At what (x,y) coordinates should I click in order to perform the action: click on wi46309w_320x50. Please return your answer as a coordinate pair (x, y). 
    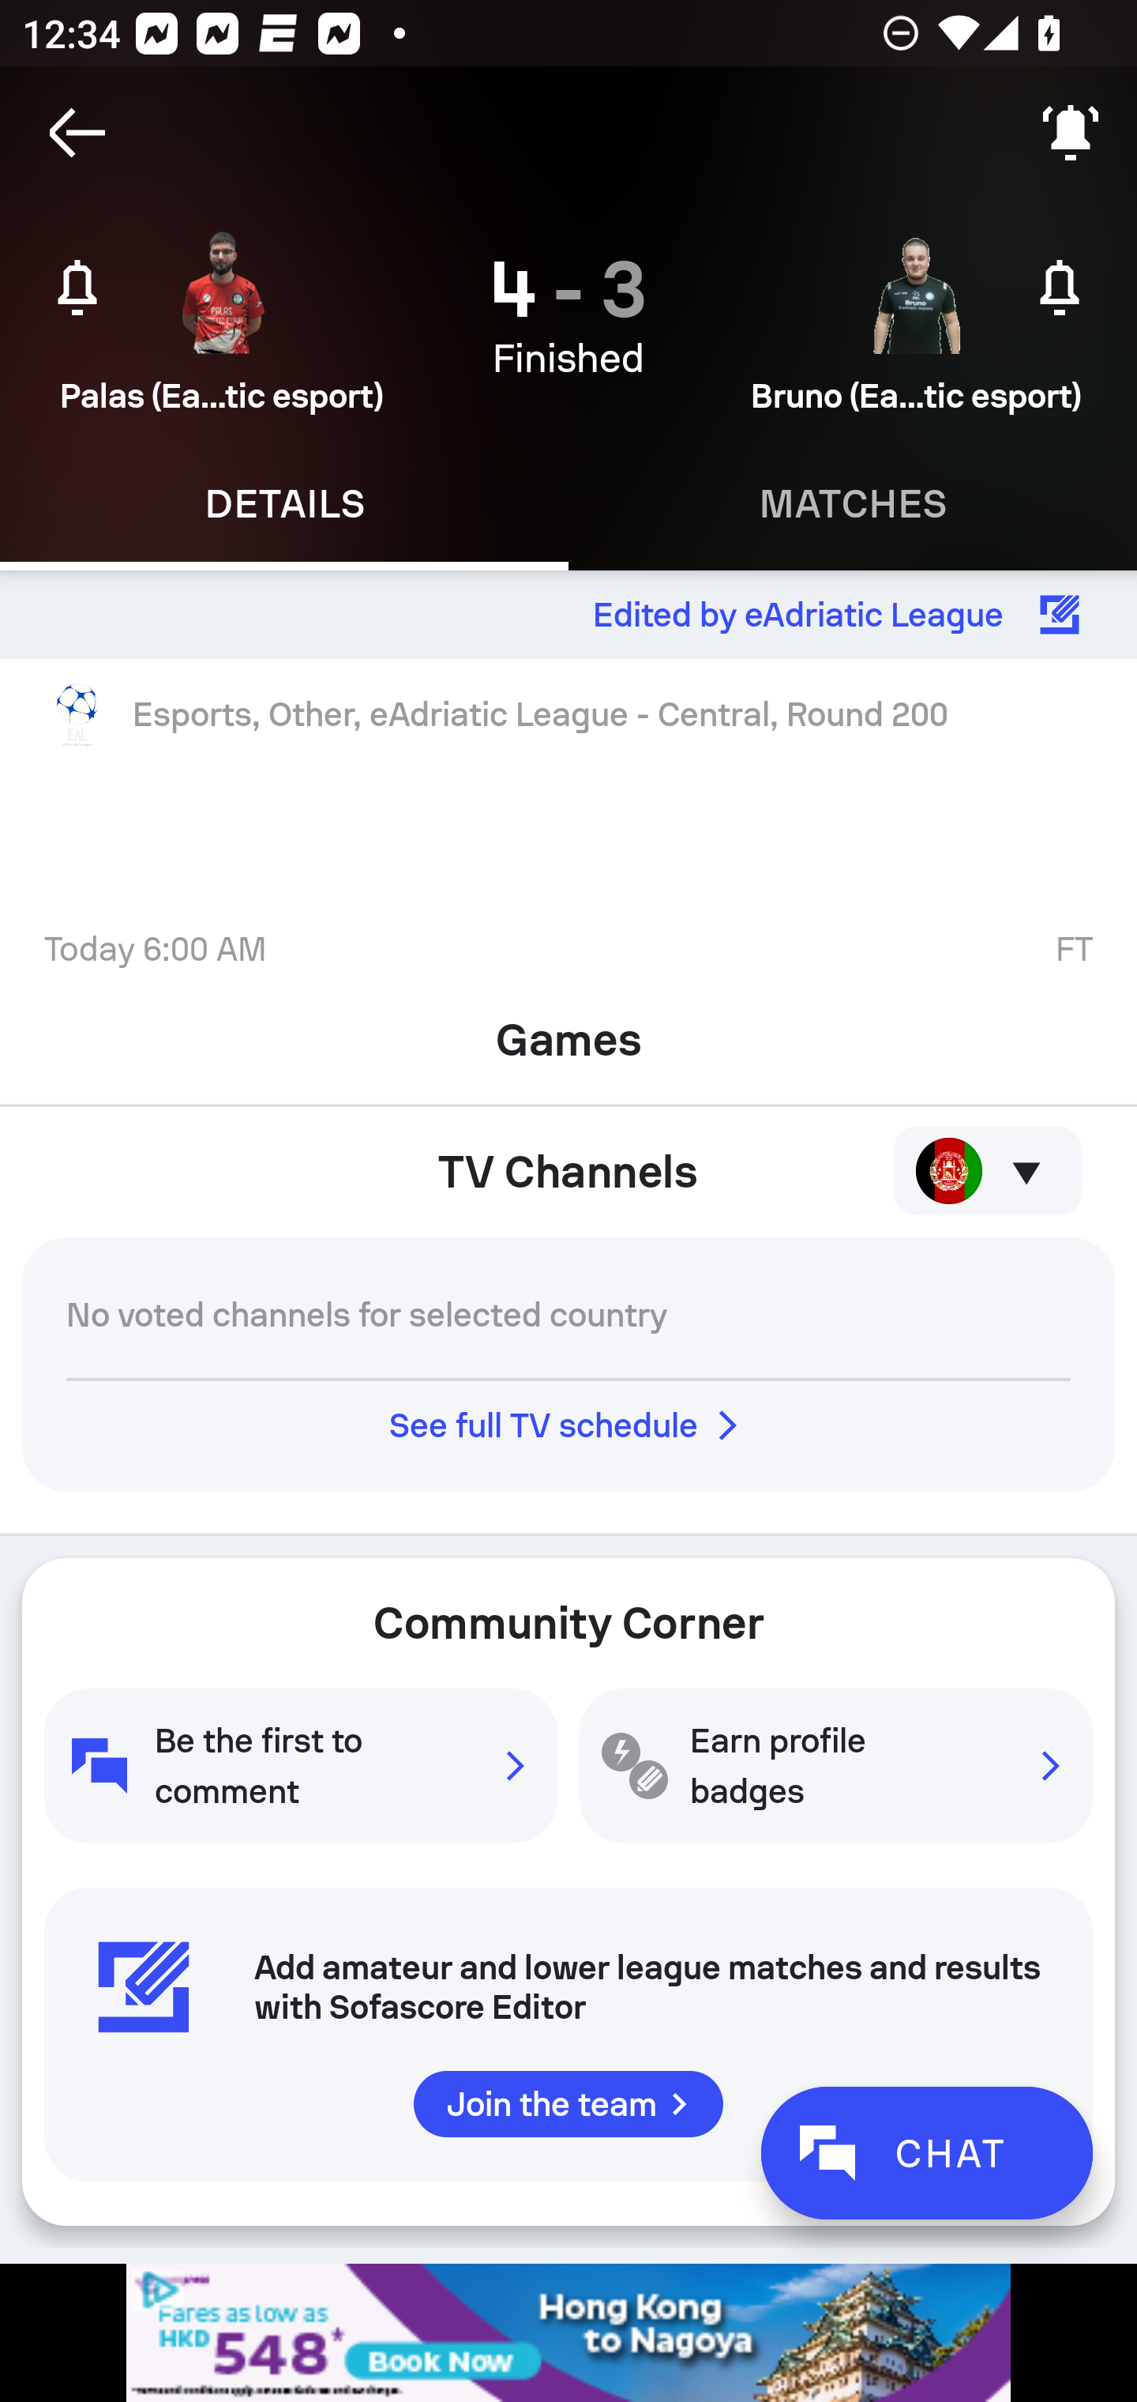
    Looking at the image, I should click on (568, 2332).